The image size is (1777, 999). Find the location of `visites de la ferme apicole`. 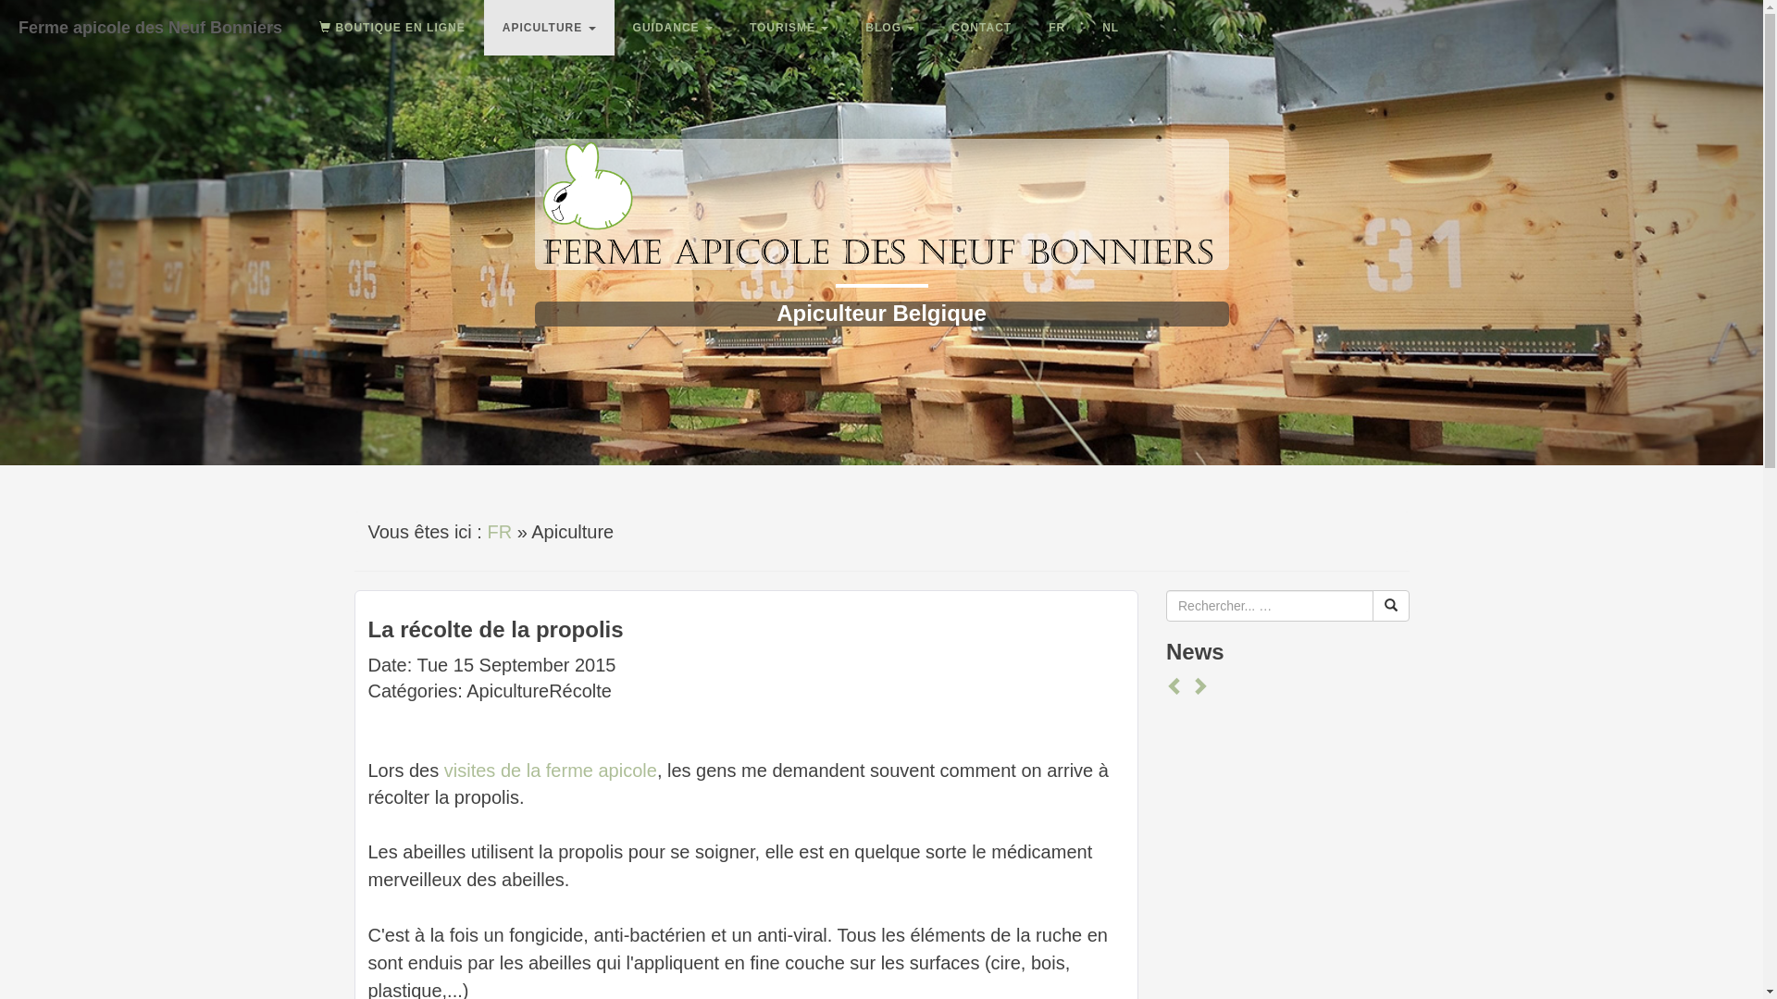

visites de la ferme apicole is located at coordinates (551, 771).